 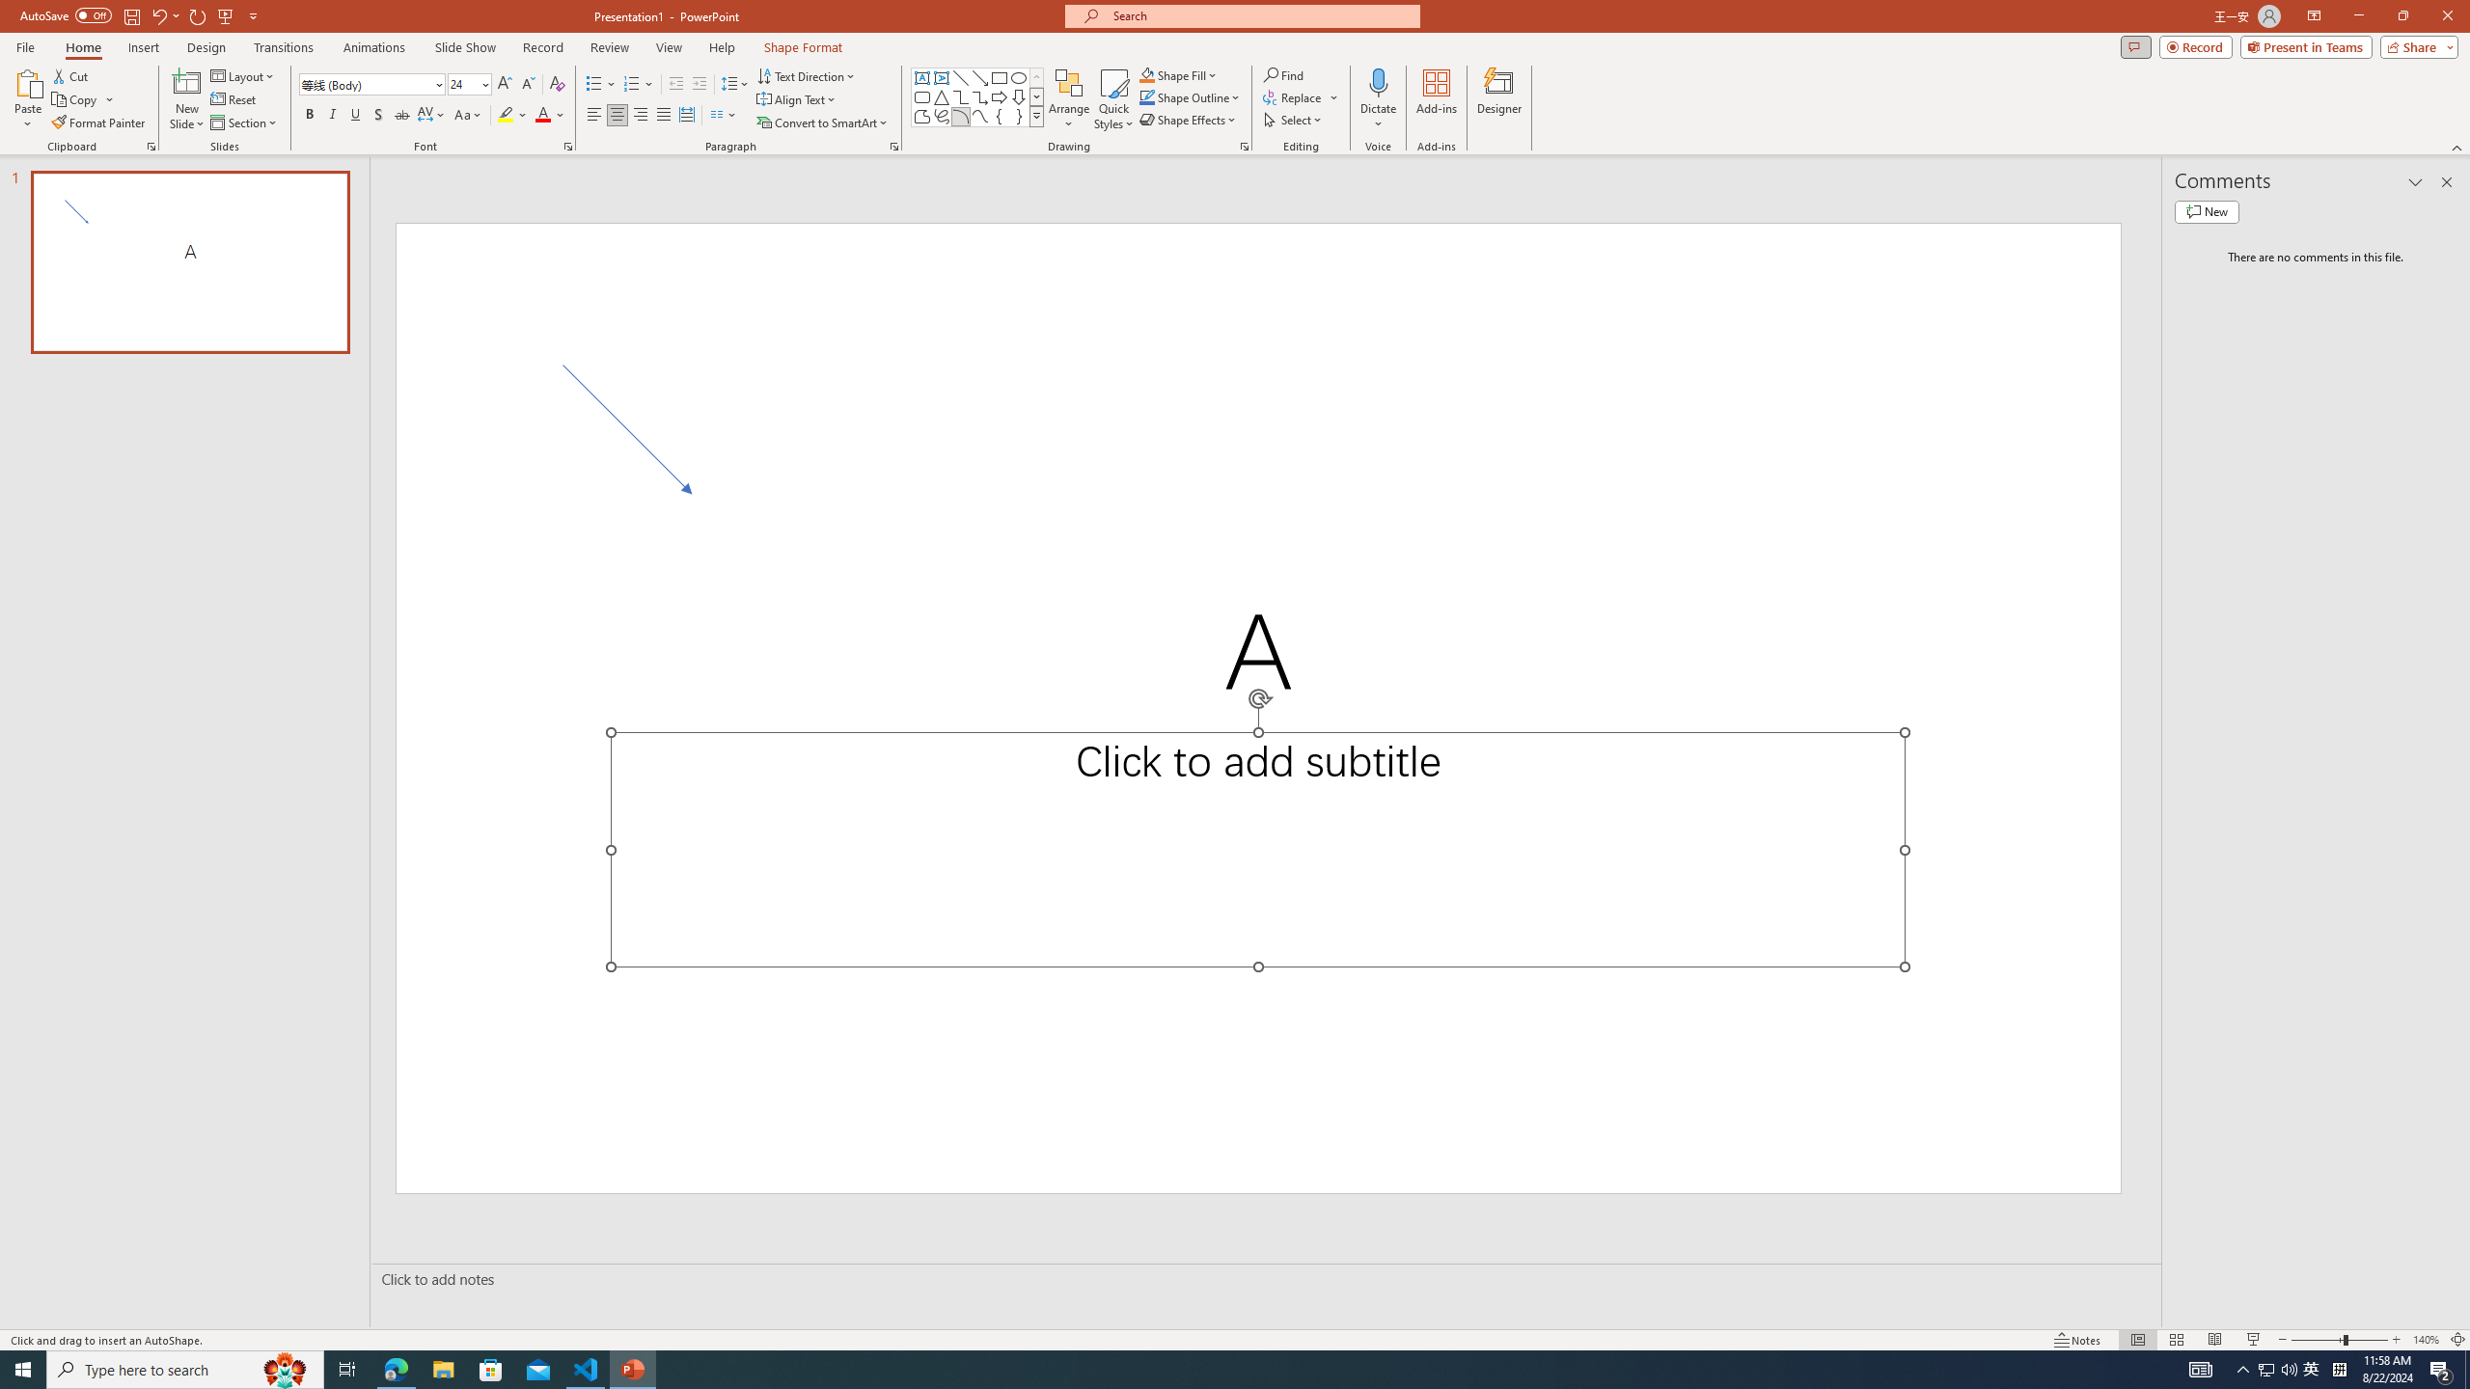 I want to click on Shape Effects, so click(x=1189, y=120).